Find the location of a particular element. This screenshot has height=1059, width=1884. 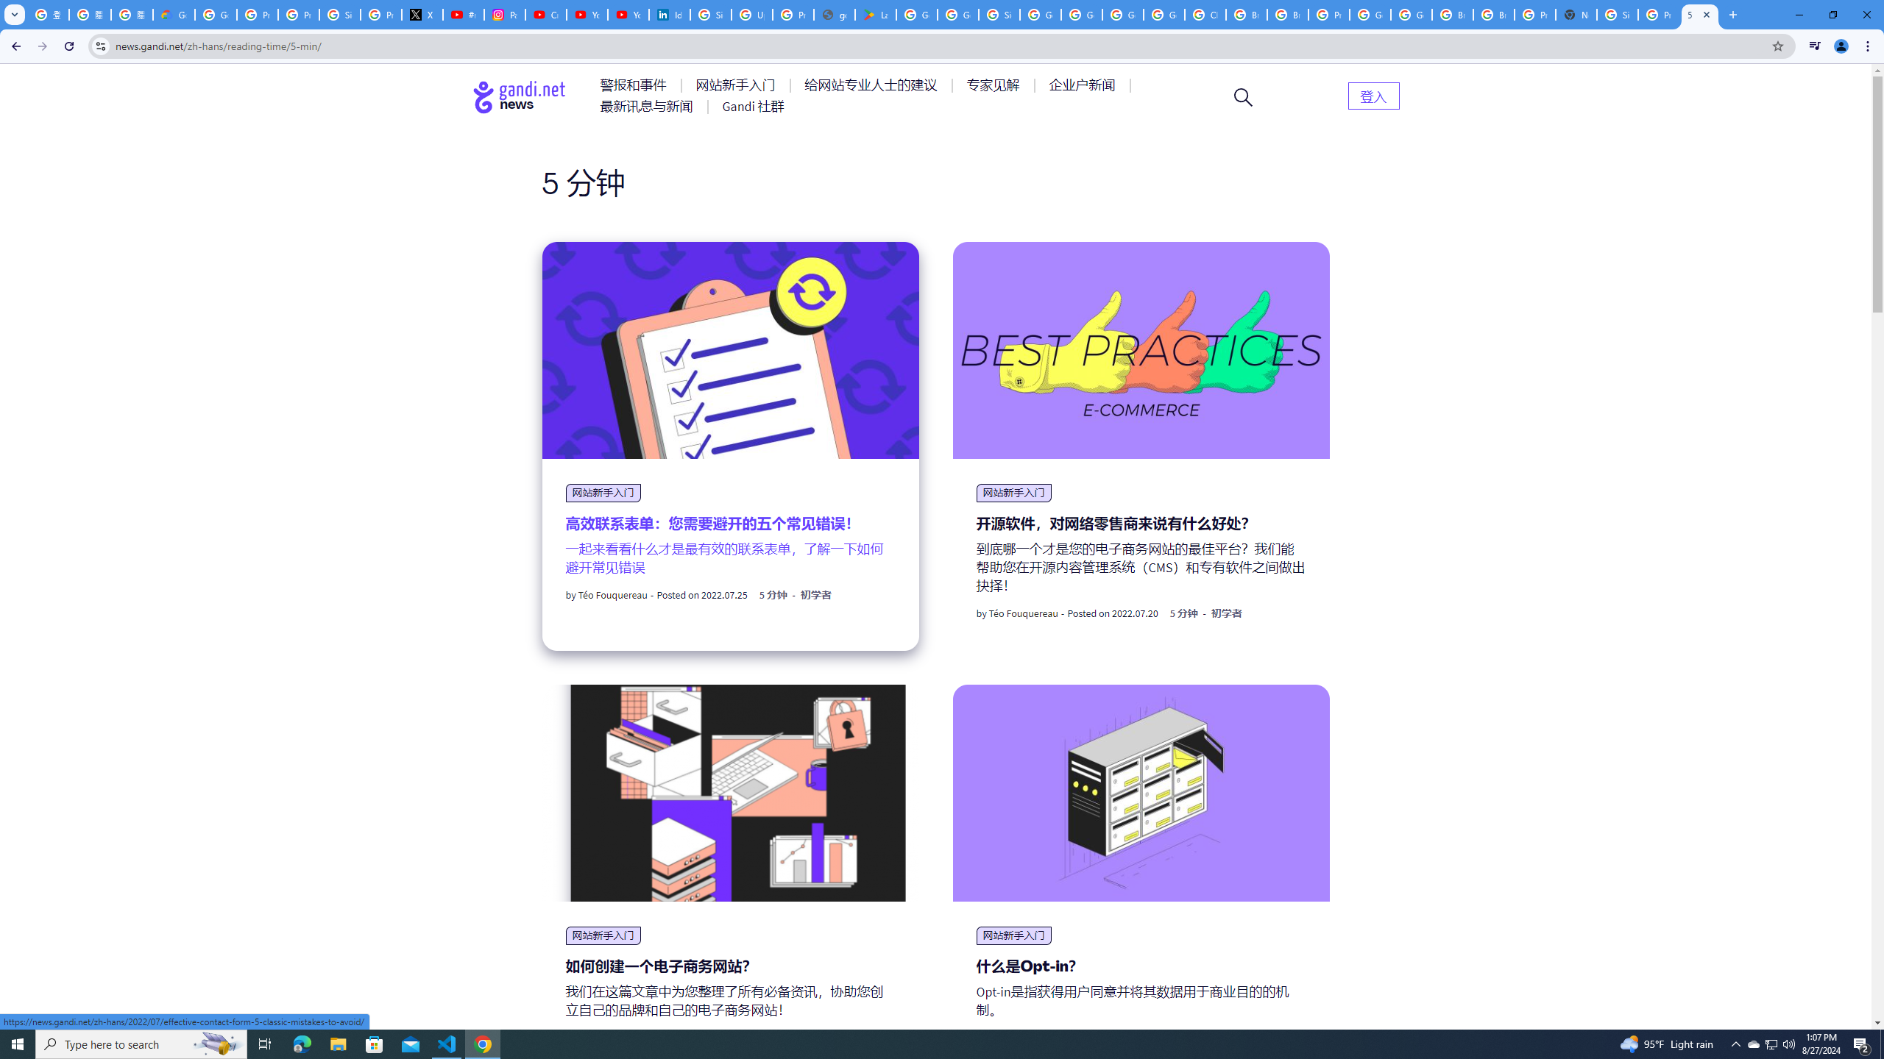

Reload is located at coordinates (68, 46).